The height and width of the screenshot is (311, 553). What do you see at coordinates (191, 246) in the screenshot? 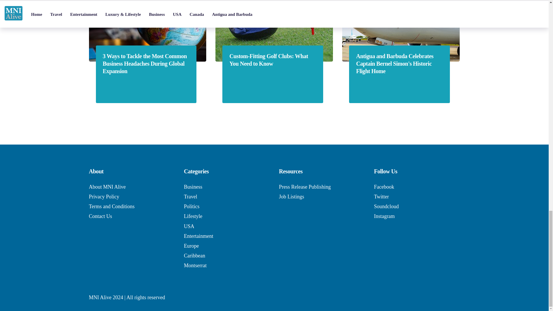
I see `Europe` at bounding box center [191, 246].